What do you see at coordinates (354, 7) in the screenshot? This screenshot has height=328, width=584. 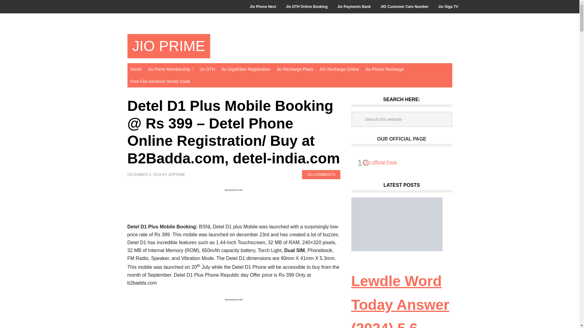 I see `Jio Payments Bank` at bounding box center [354, 7].